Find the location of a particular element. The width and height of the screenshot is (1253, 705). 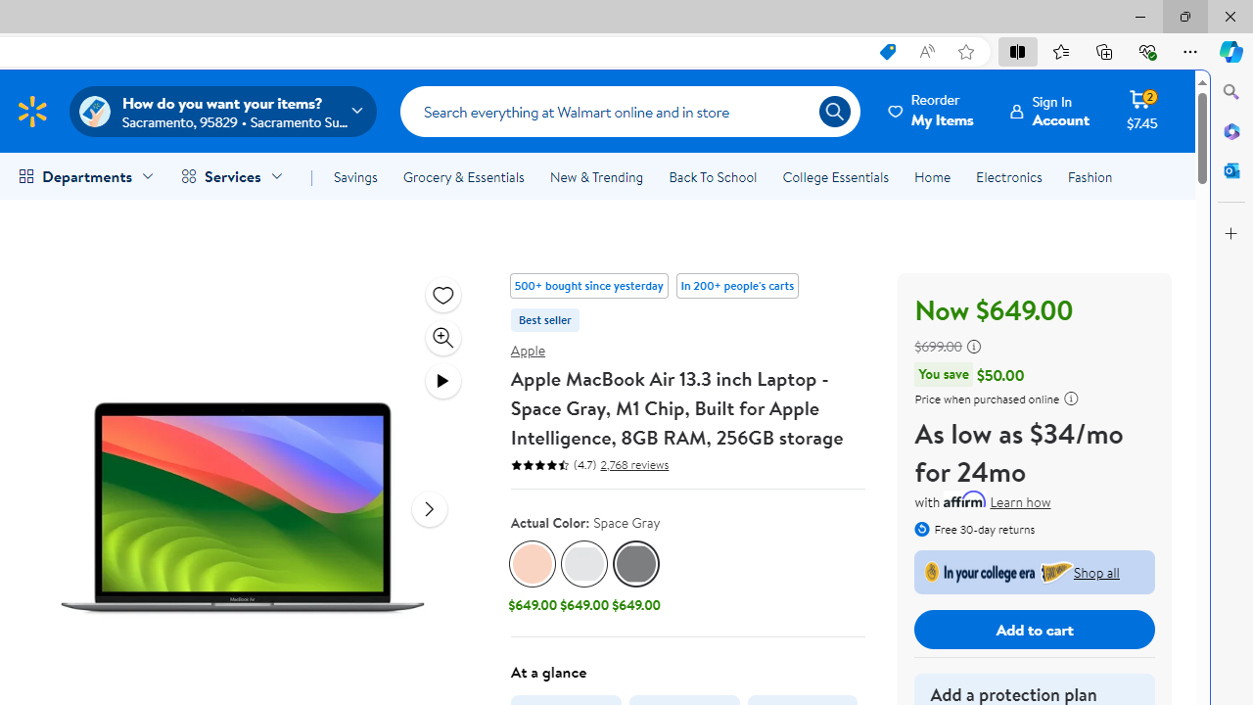

Gold Gold, $649.00 is located at coordinates (533, 579).